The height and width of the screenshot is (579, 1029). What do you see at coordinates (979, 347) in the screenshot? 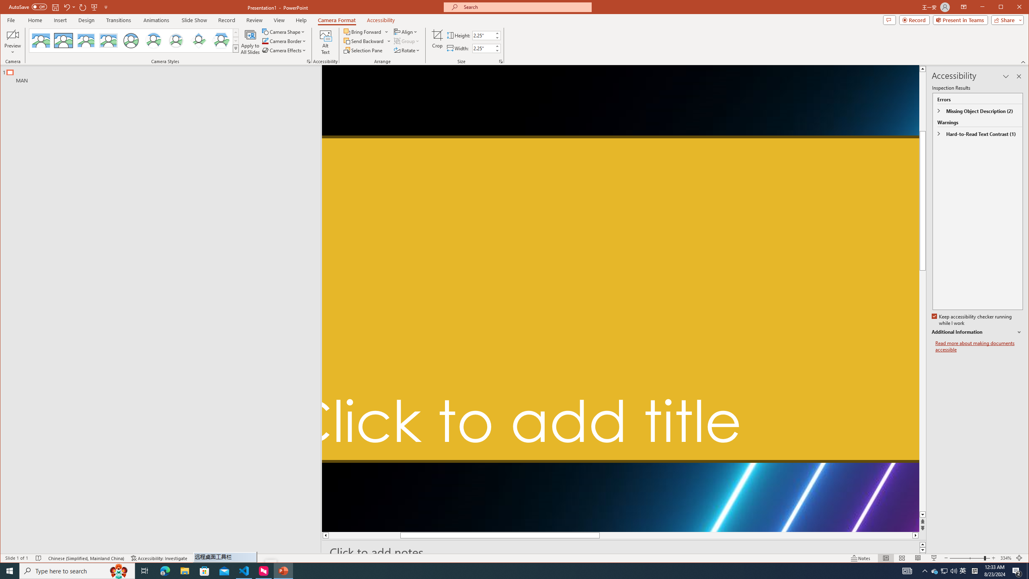
I see `Read more about making documents accessible` at bounding box center [979, 347].